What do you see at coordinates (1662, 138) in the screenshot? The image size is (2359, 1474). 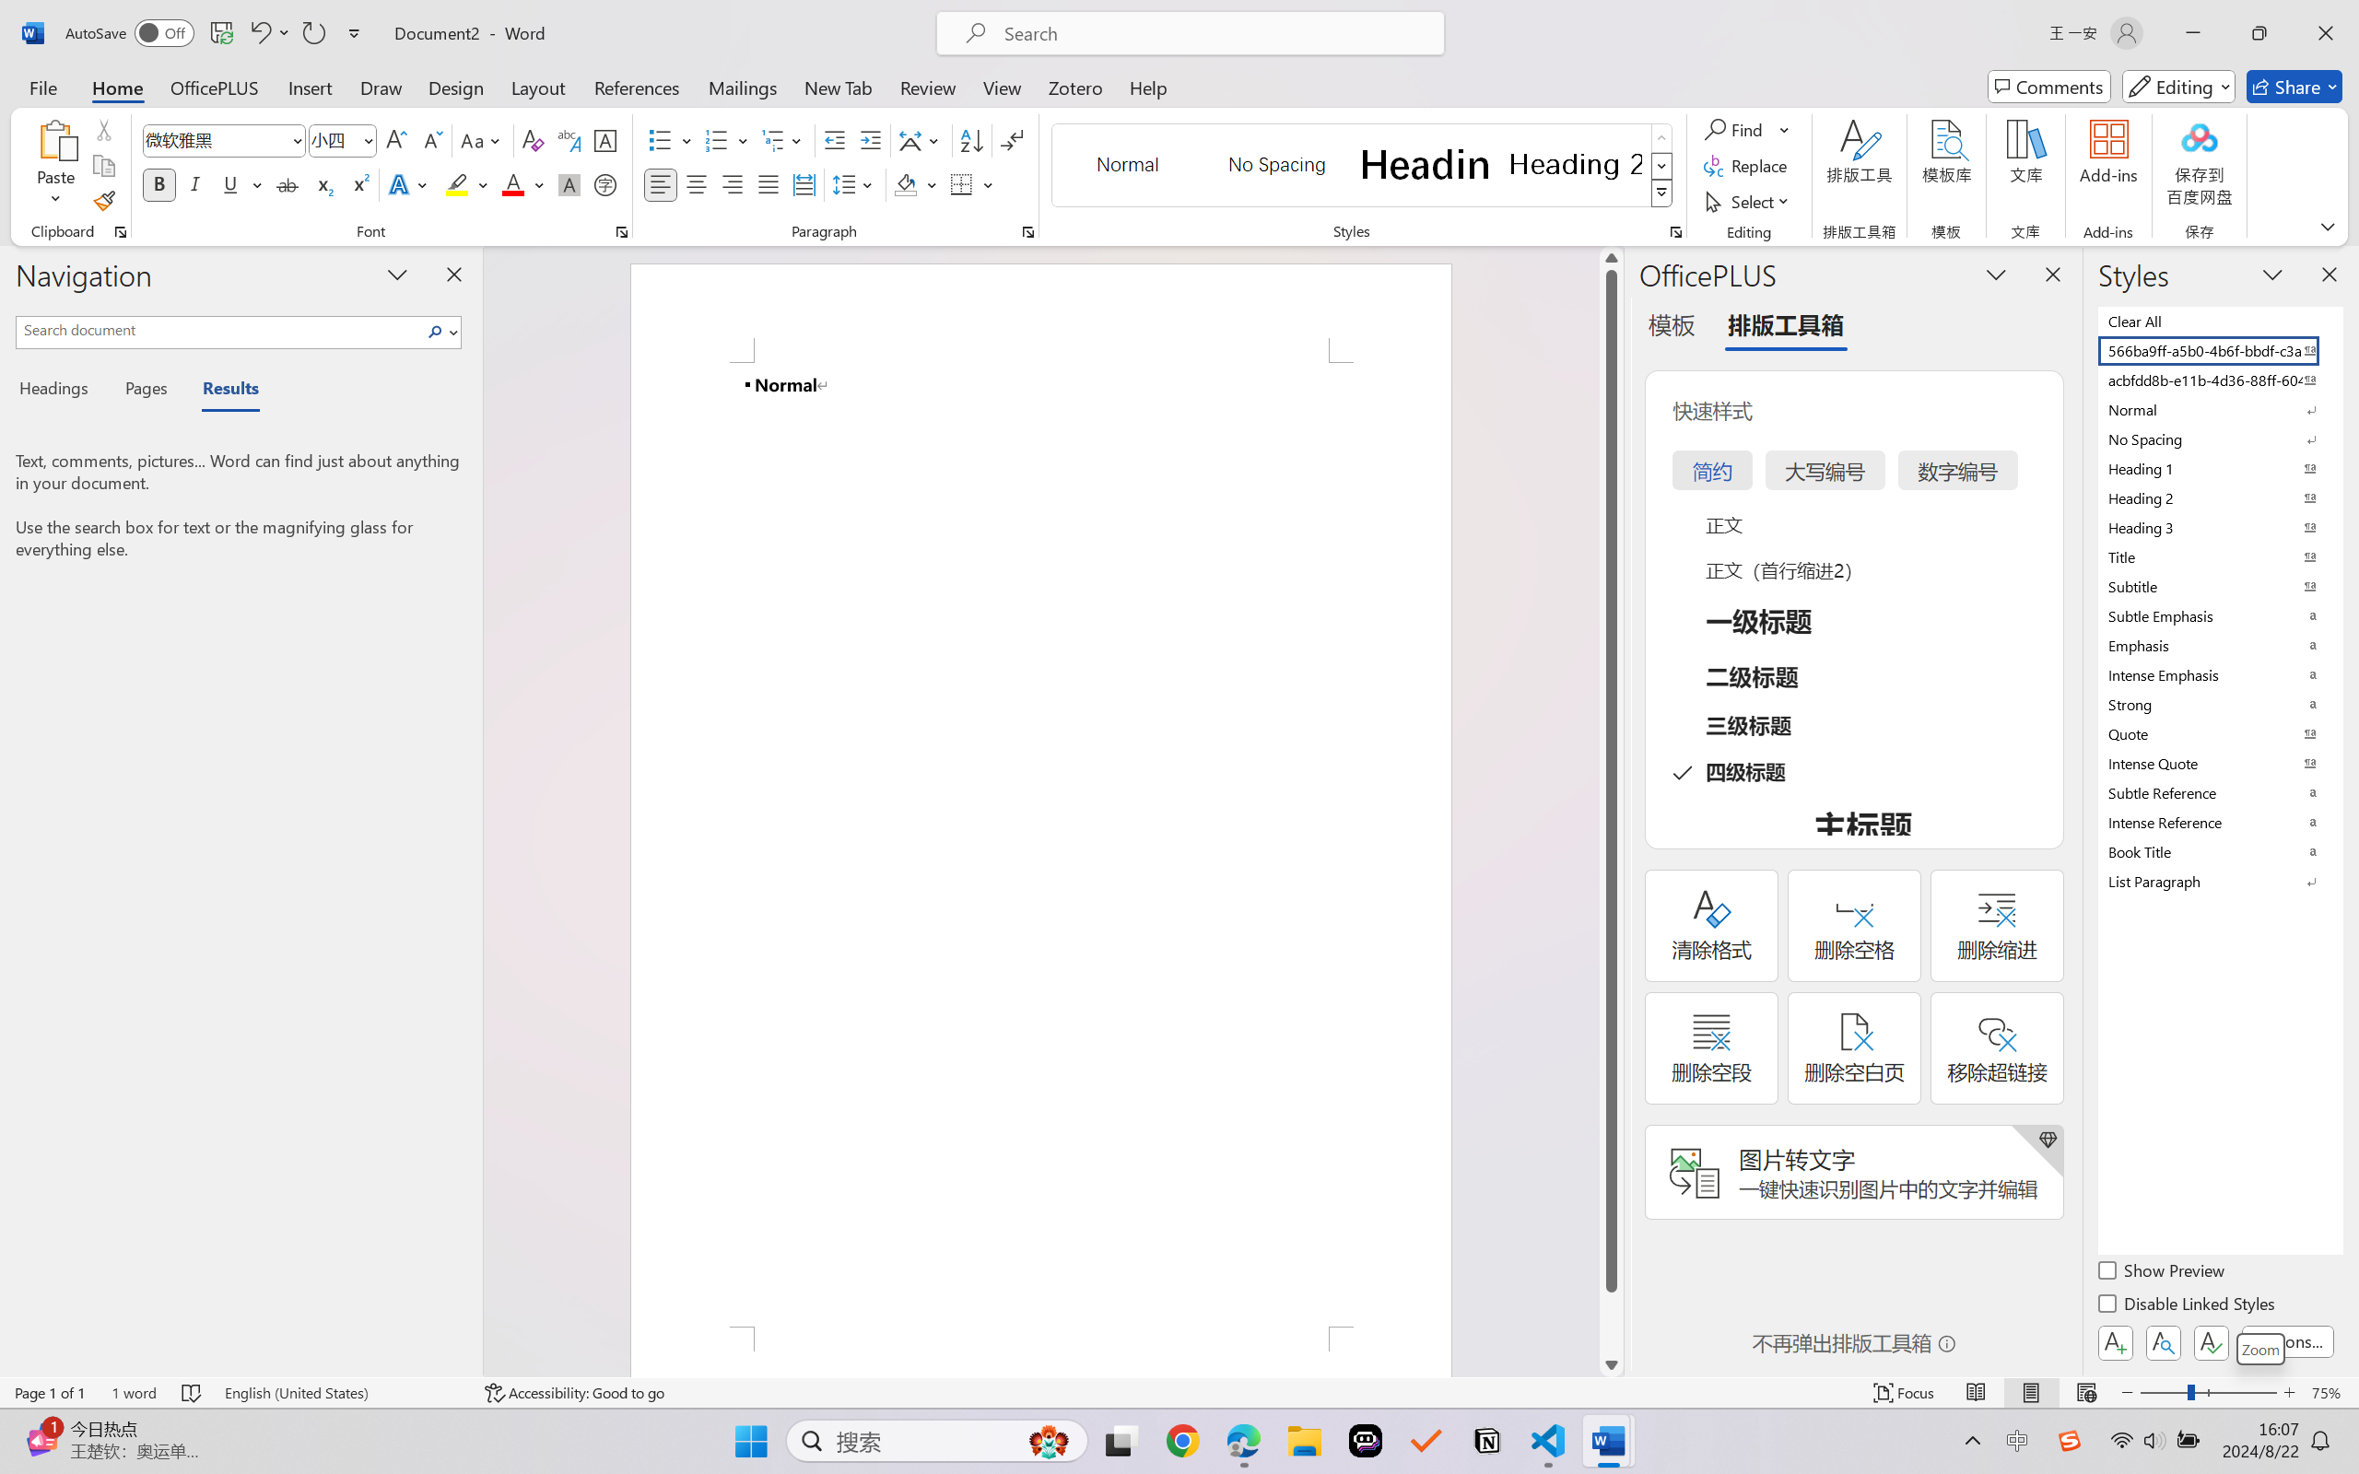 I see `Row up` at bounding box center [1662, 138].